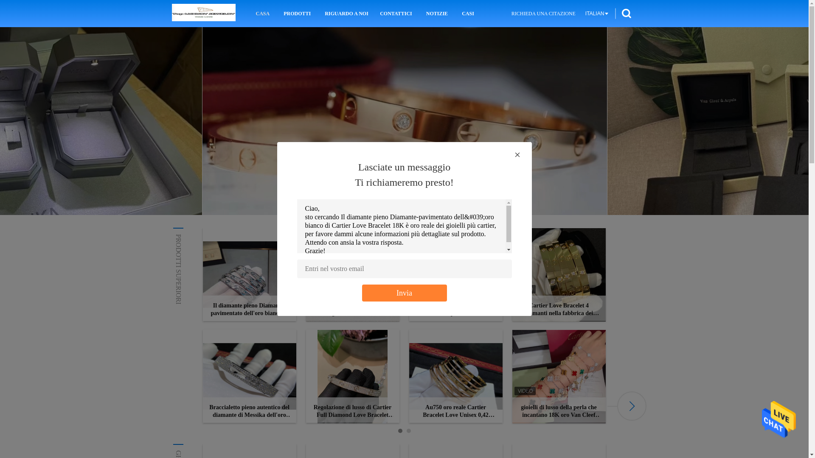  I want to click on PRODOTTI, so click(297, 14).